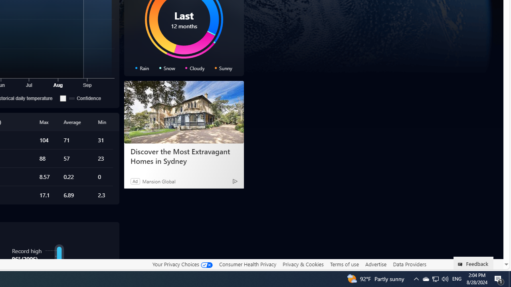  Describe the element at coordinates (85, 98) in the screenshot. I see `Confidence` at that location.